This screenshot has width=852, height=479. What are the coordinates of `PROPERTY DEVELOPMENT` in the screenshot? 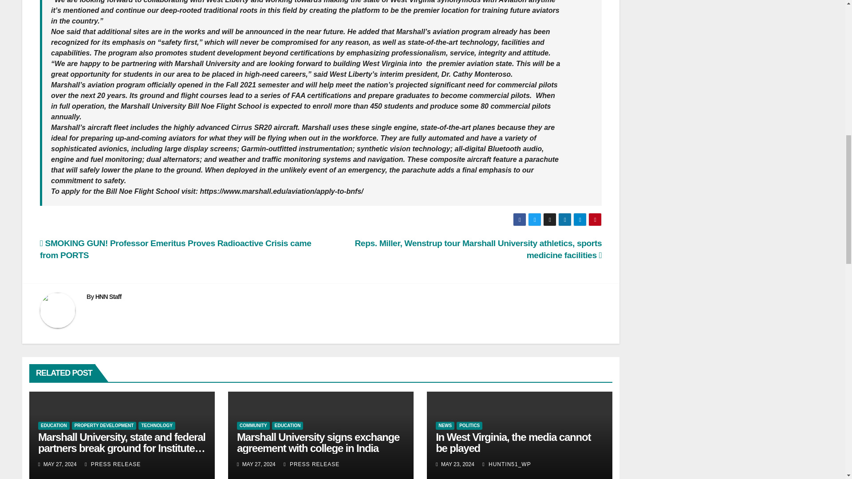 It's located at (104, 426).